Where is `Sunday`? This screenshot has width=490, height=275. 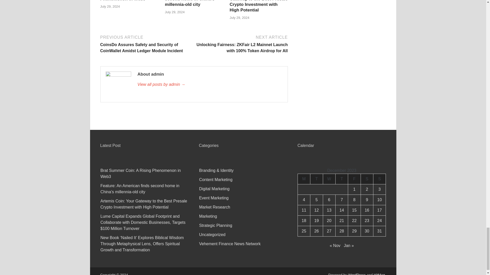
Sunday is located at coordinates (380, 179).